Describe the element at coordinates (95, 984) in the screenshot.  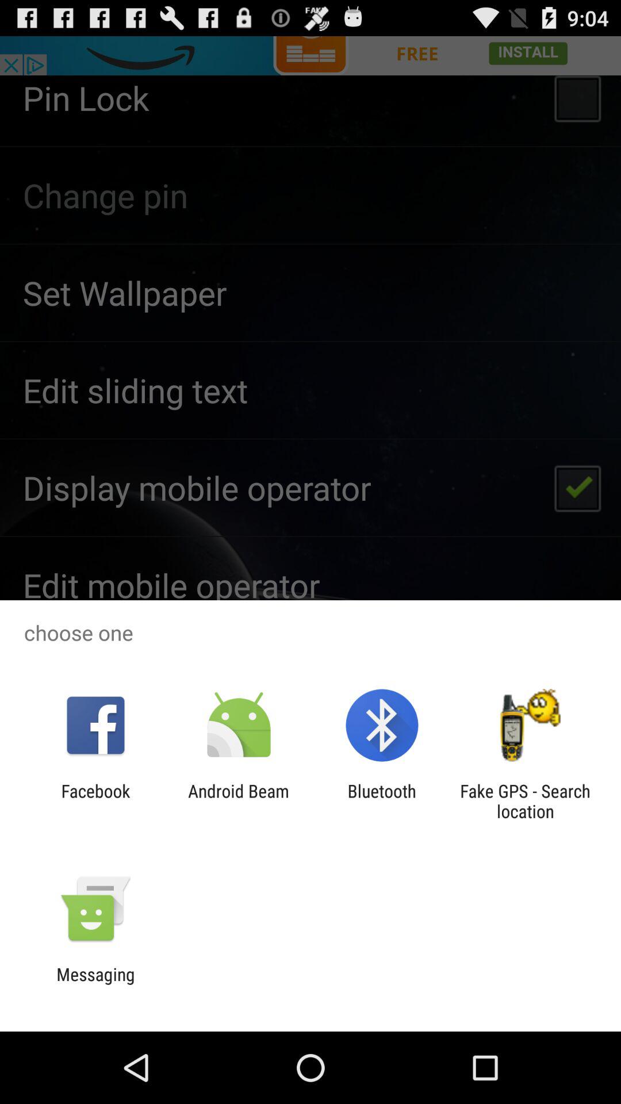
I see `choose messaging` at that location.